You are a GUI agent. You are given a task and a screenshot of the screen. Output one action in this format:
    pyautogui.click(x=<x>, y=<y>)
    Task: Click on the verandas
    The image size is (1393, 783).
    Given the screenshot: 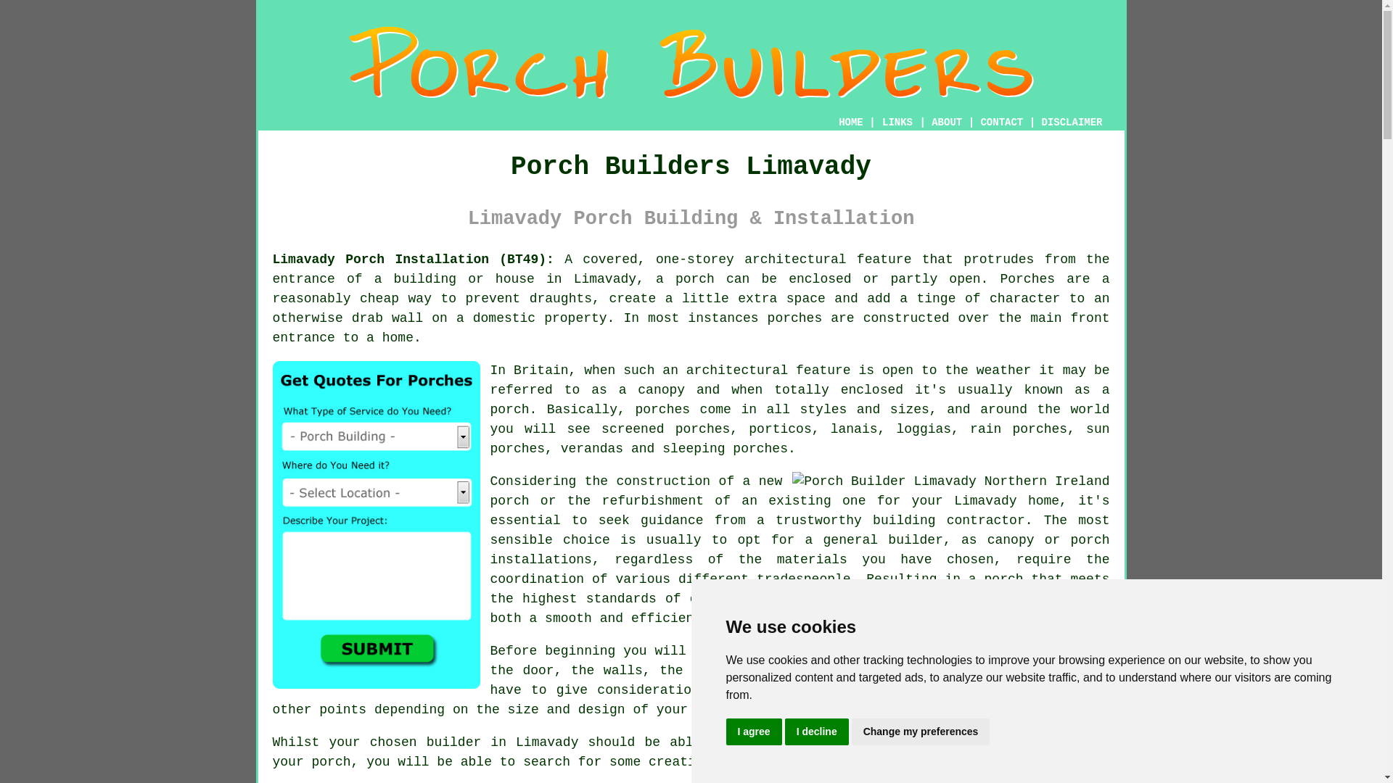 What is the action you would take?
    pyautogui.click(x=592, y=448)
    